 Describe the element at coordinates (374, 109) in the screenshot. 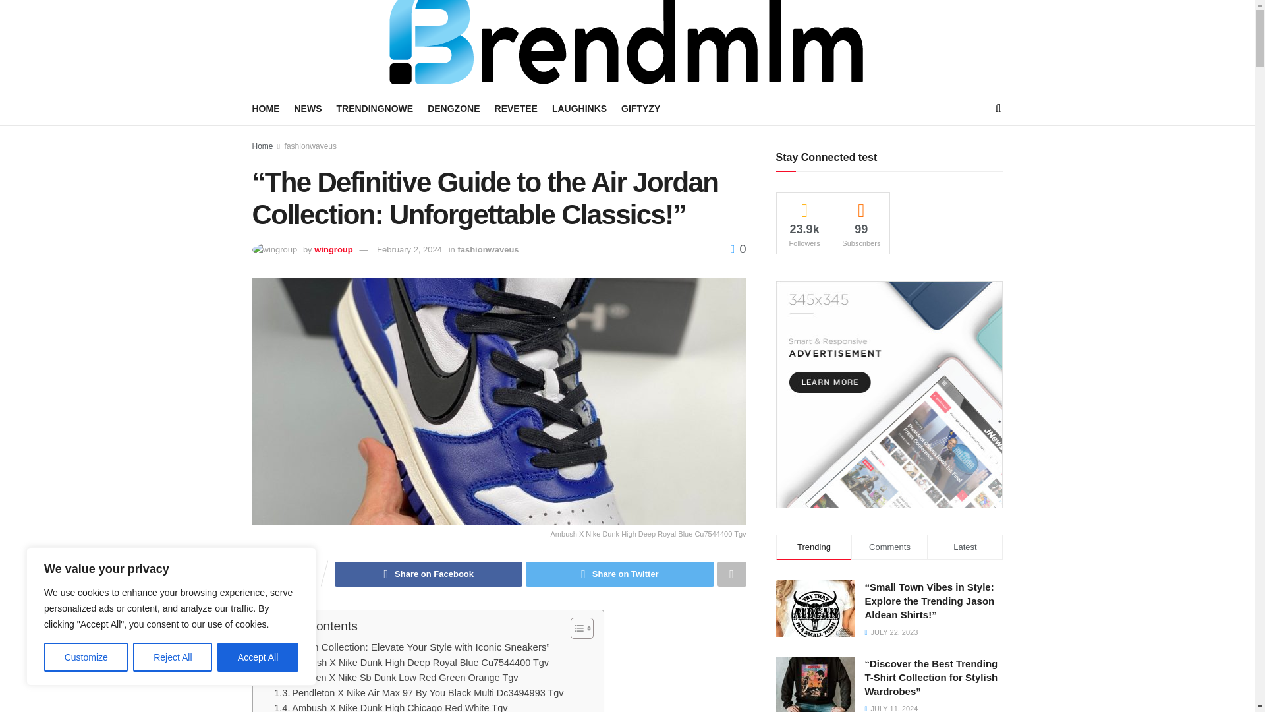

I see `TRENDINGNOWE` at that location.